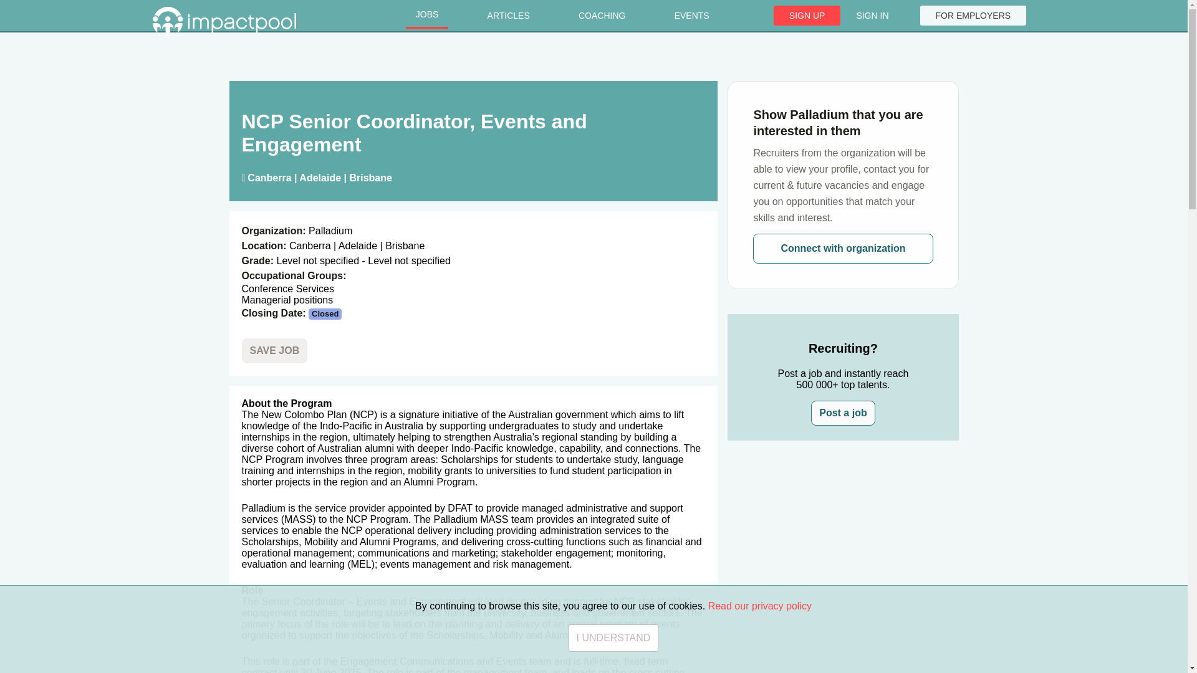 The image size is (1197, 673). What do you see at coordinates (842, 248) in the screenshot?
I see `Connect with organization` at bounding box center [842, 248].